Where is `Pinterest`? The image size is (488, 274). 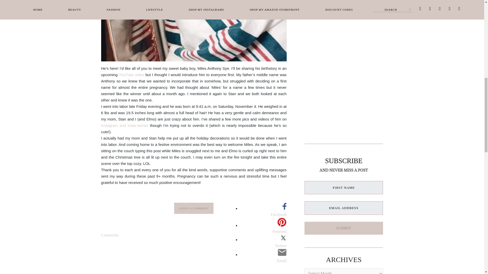 Pinterest is located at coordinates (263, 231).